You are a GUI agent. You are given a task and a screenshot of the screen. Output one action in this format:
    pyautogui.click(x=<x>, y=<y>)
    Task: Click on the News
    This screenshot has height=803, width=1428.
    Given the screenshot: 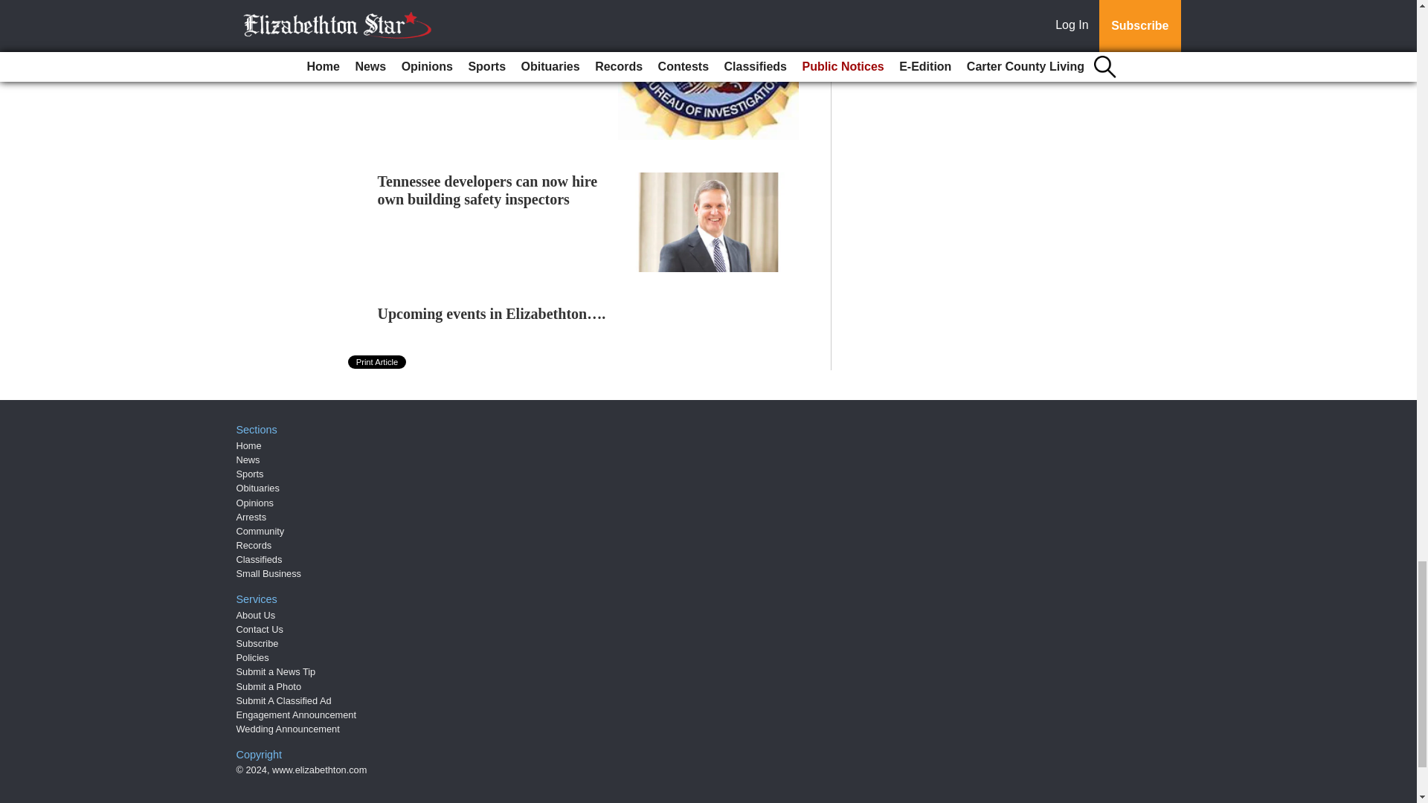 What is the action you would take?
    pyautogui.click(x=248, y=459)
    